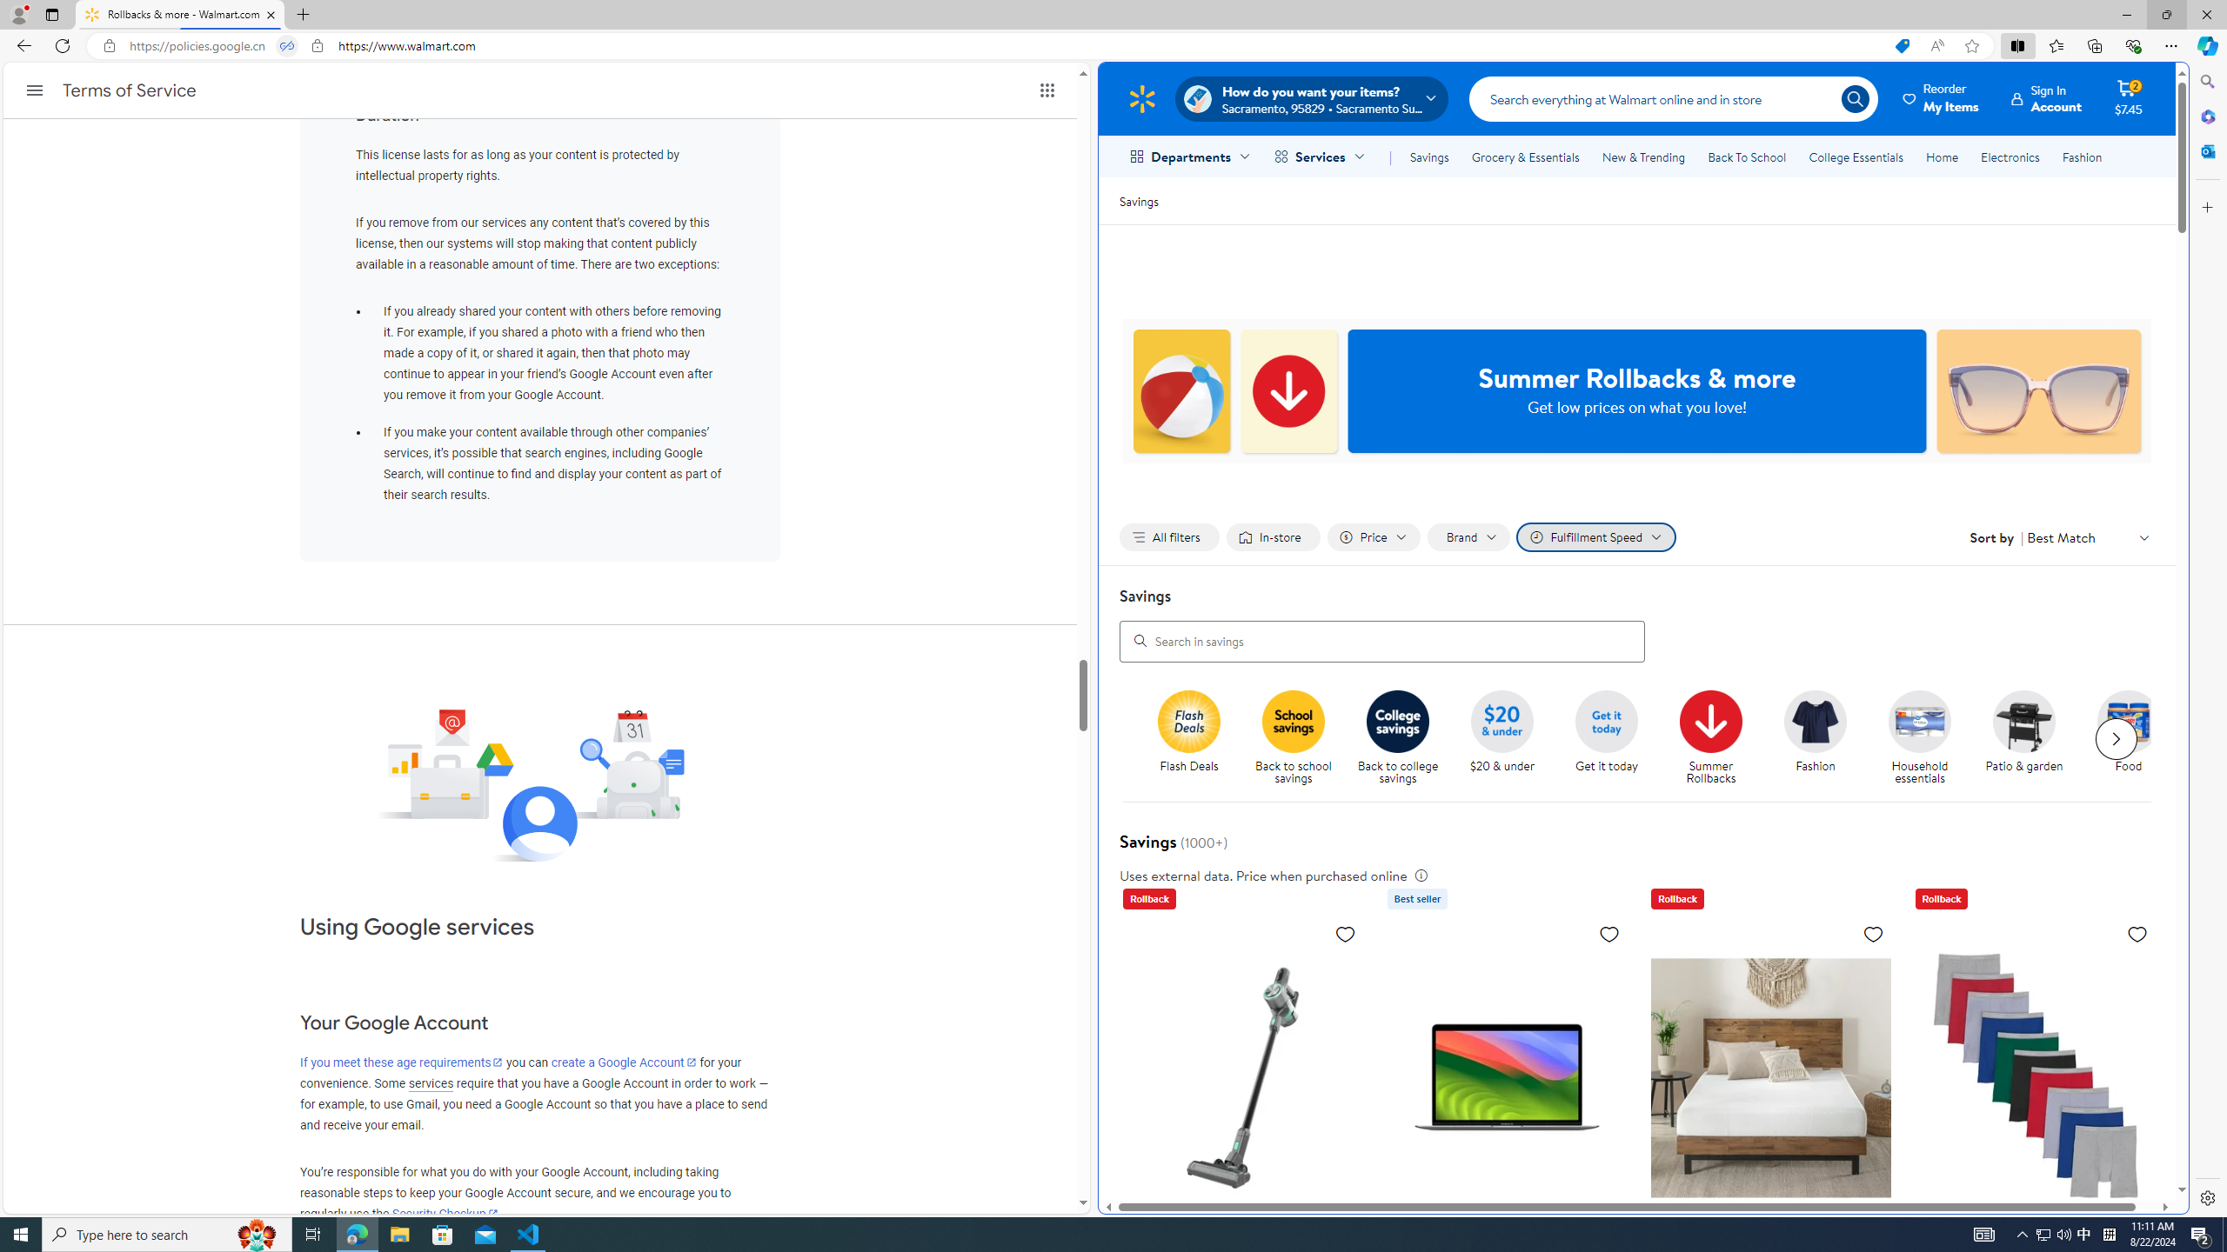  Describe the element at coordinates (1398, 721) in the screenshot. I see `Back to College savings` at that location.